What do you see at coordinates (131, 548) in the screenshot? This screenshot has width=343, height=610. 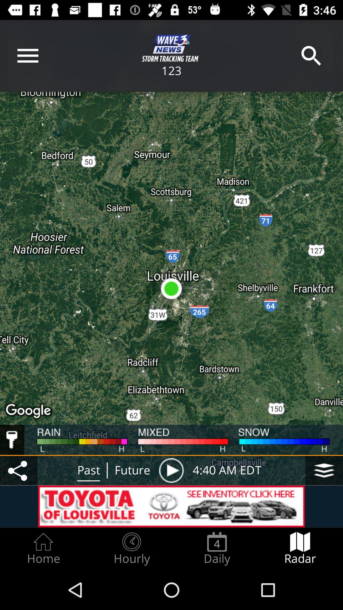 I see `jump to the hourly item` at bounding box center [131, 548].